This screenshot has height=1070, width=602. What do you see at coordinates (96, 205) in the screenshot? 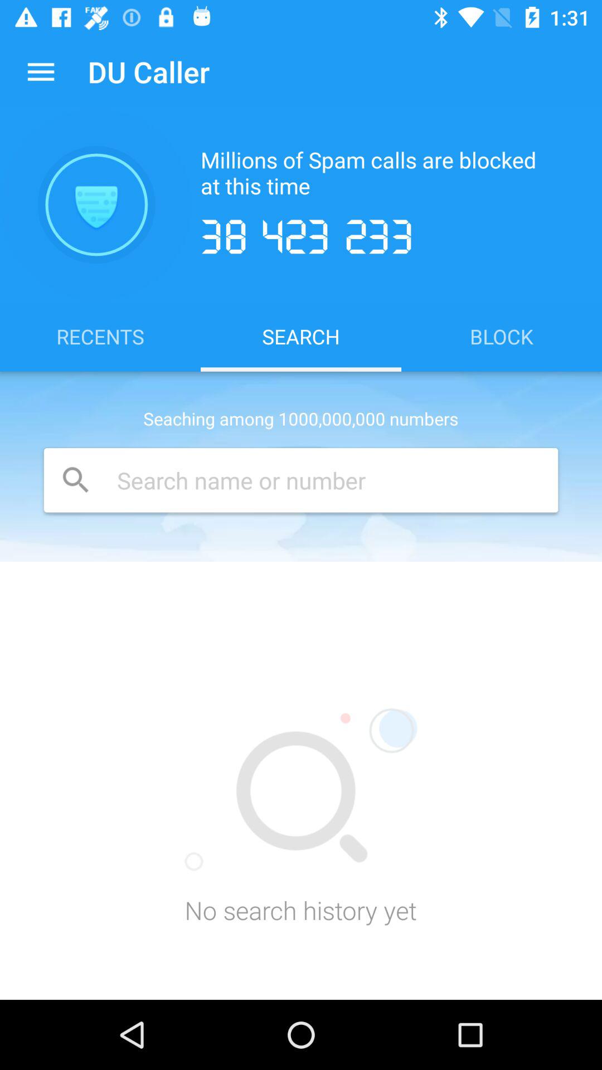
I see `launch icon above the recents` at bounding box center [96, 205].